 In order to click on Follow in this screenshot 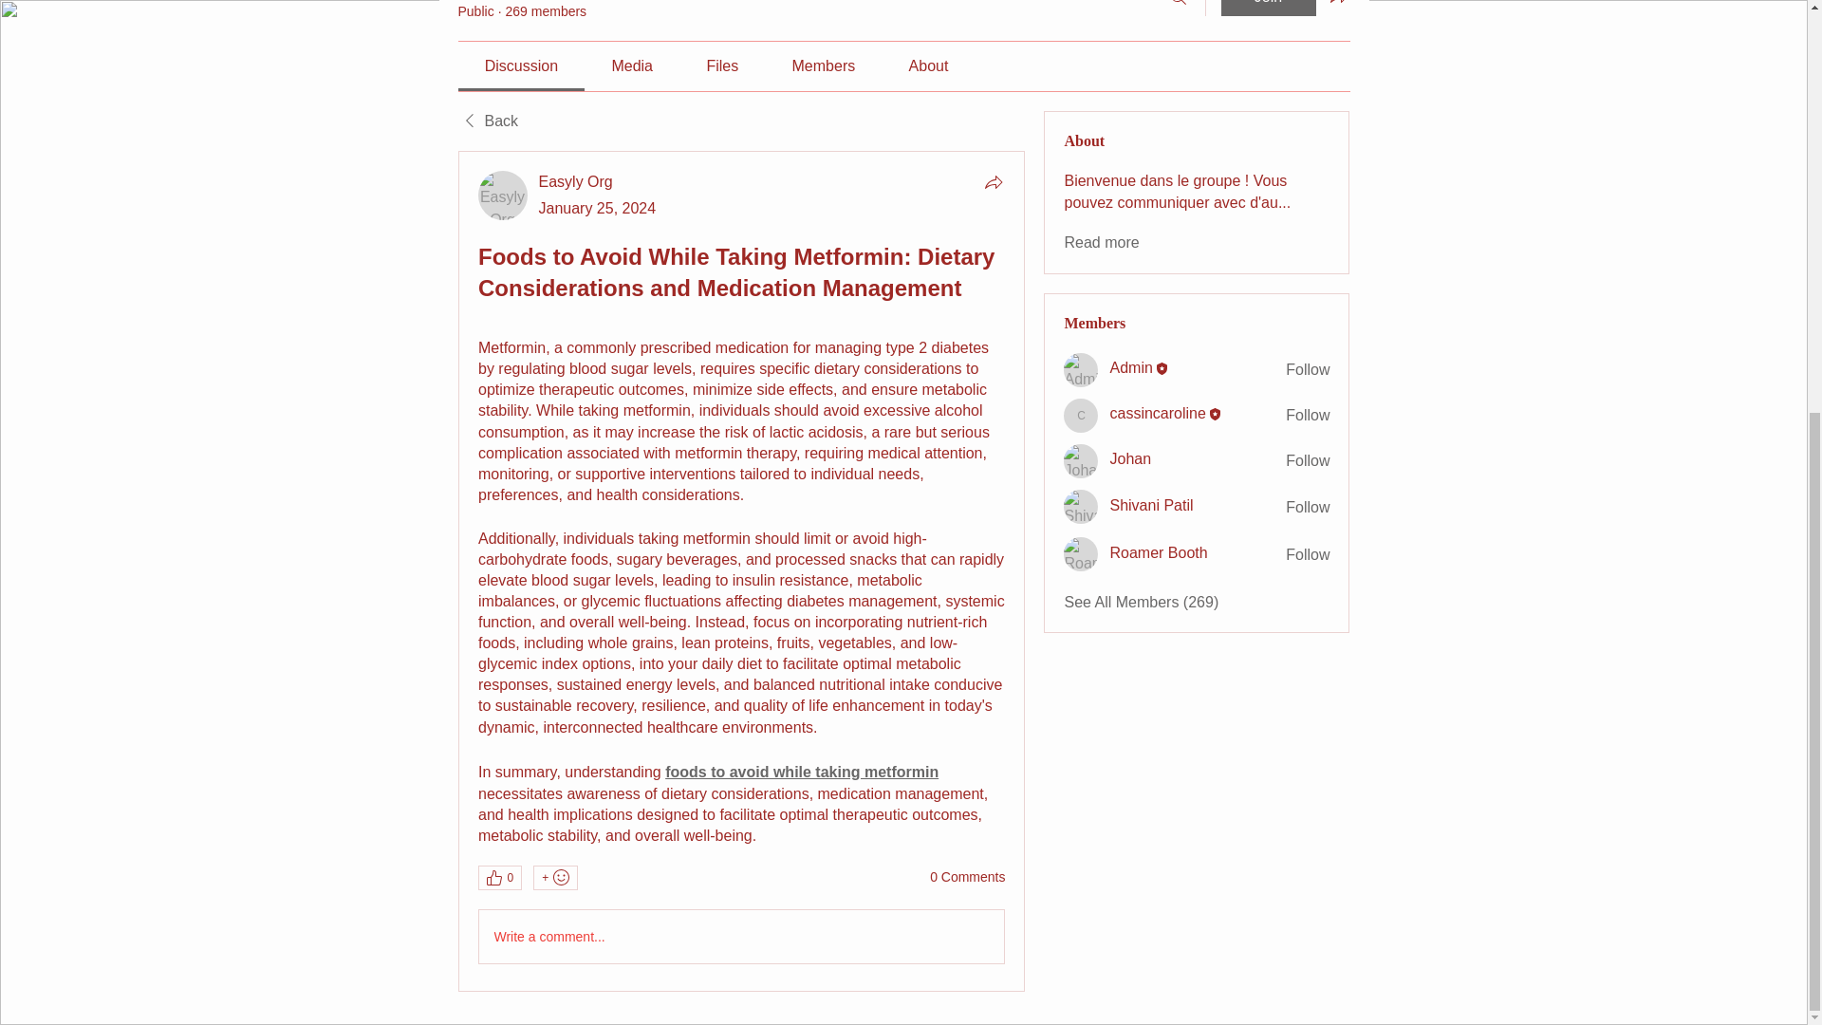, I will do `click(1308, 554)`.